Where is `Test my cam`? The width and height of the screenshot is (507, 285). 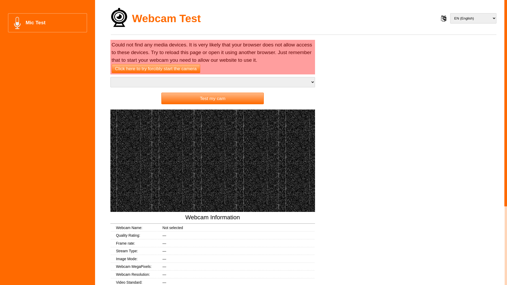
Test my cam is located at coordinates (212, 98).